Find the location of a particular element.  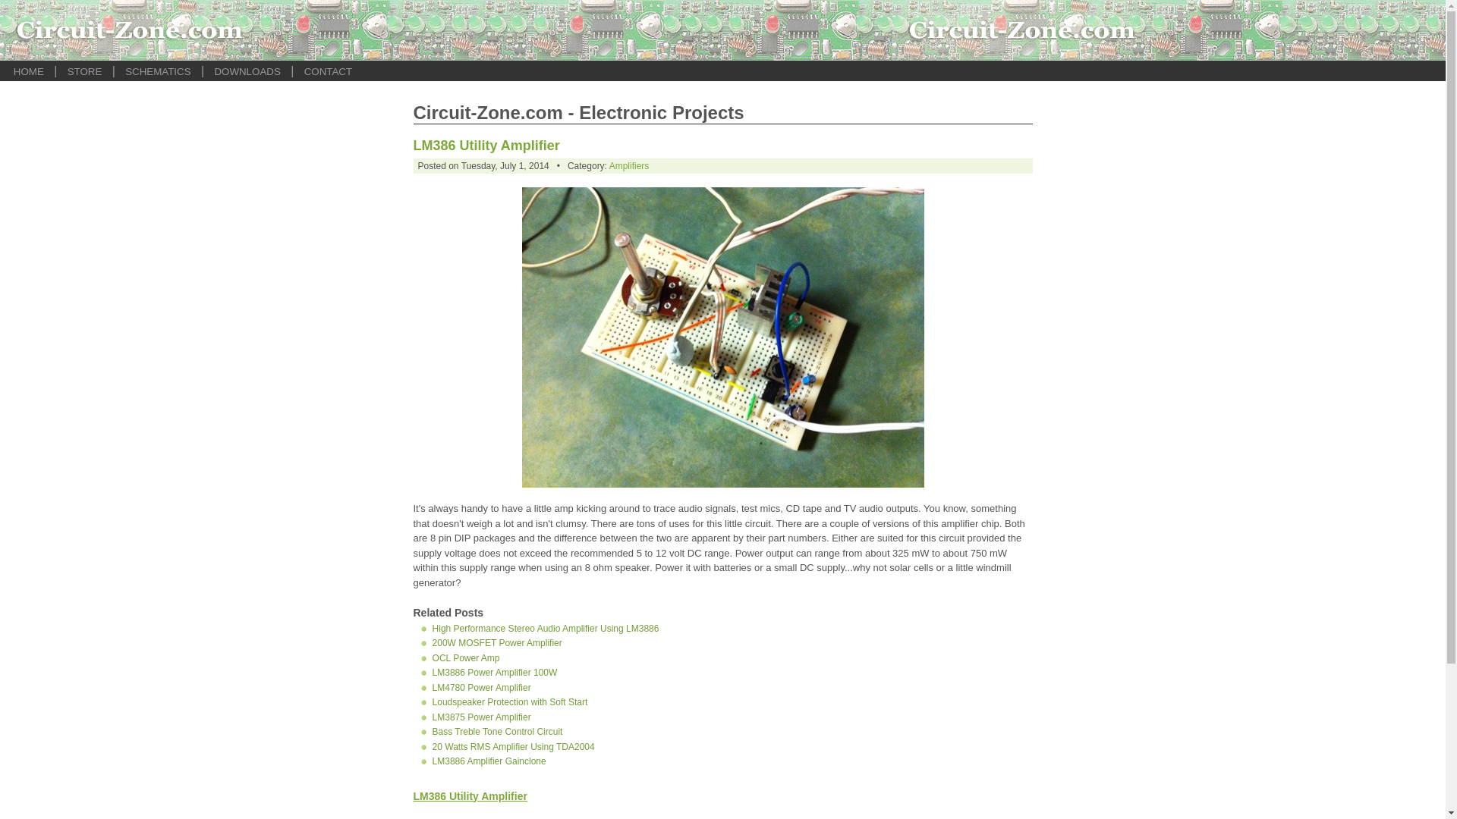

20 Watts RMS Amplifier Using TDA2004 is located at coordinates (513, 747).